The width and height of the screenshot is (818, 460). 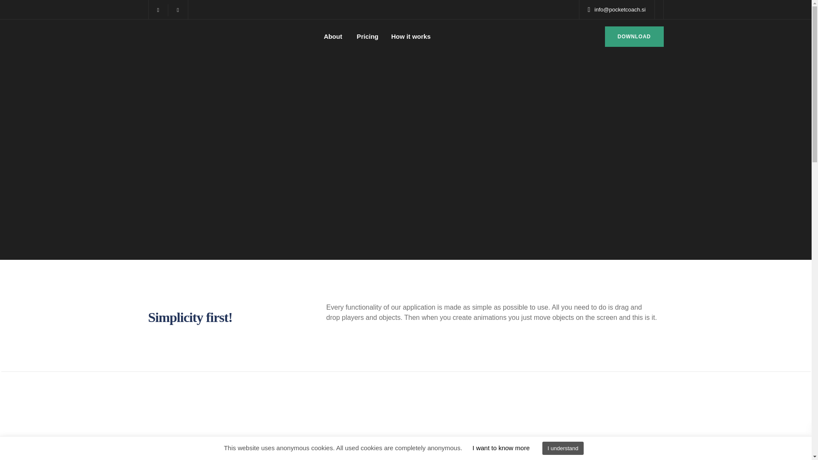 What do you see at coordinates (411, 37) in the screenshot?
I see `How it works` at bounding box center [411, 37].